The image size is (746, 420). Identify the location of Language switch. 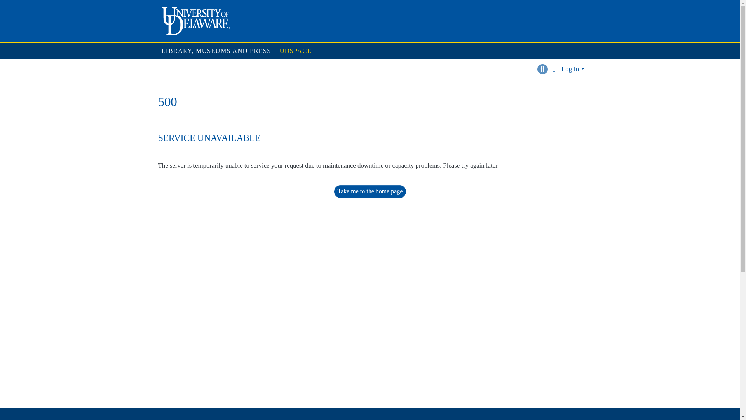
(554, 69).